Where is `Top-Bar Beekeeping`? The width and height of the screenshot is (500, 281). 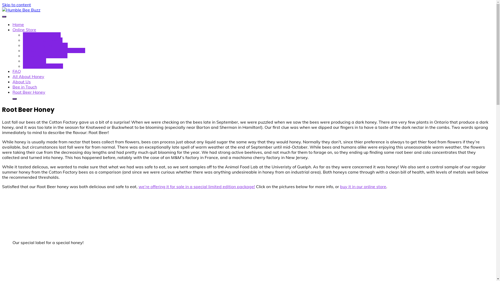
Top-Bar Beekeeping is located at coordinates (43, 66).